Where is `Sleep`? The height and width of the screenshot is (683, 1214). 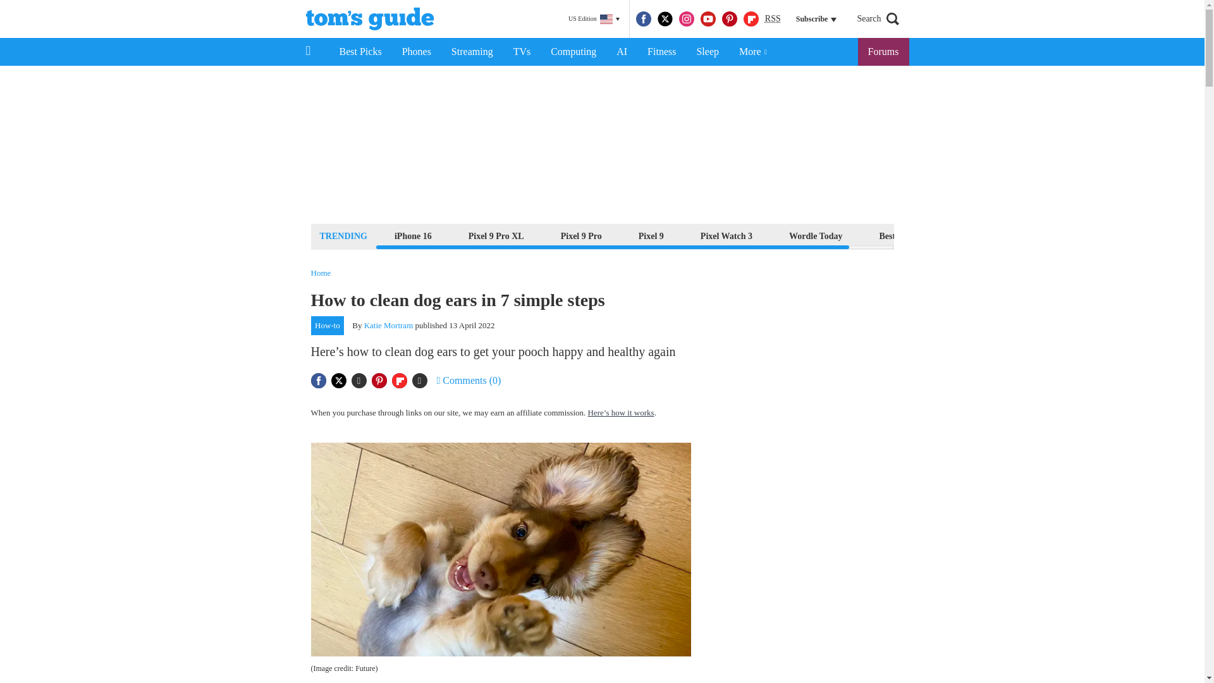
Sleep is located at coordinates (707, 52).